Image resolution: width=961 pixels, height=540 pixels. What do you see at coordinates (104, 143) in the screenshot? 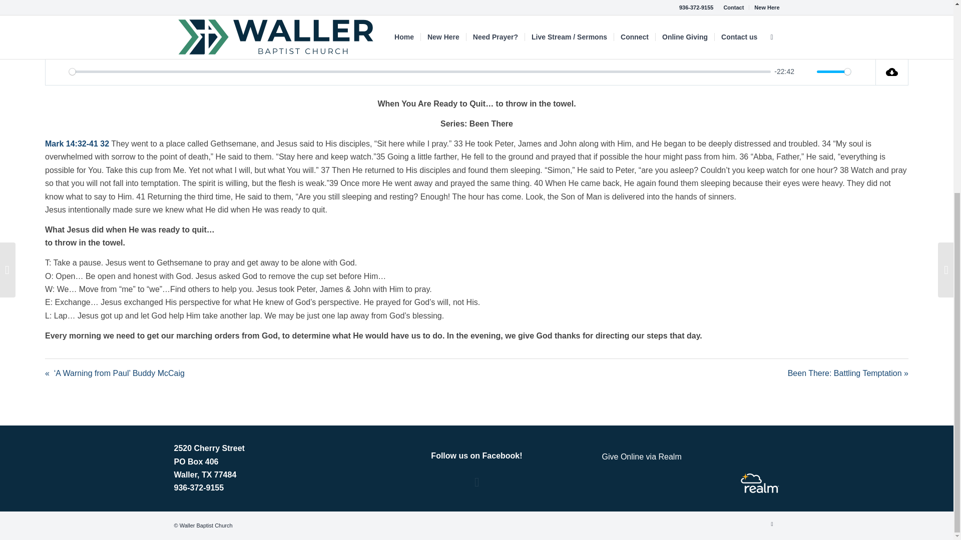
I see `32` at bounding box center [104, 143].